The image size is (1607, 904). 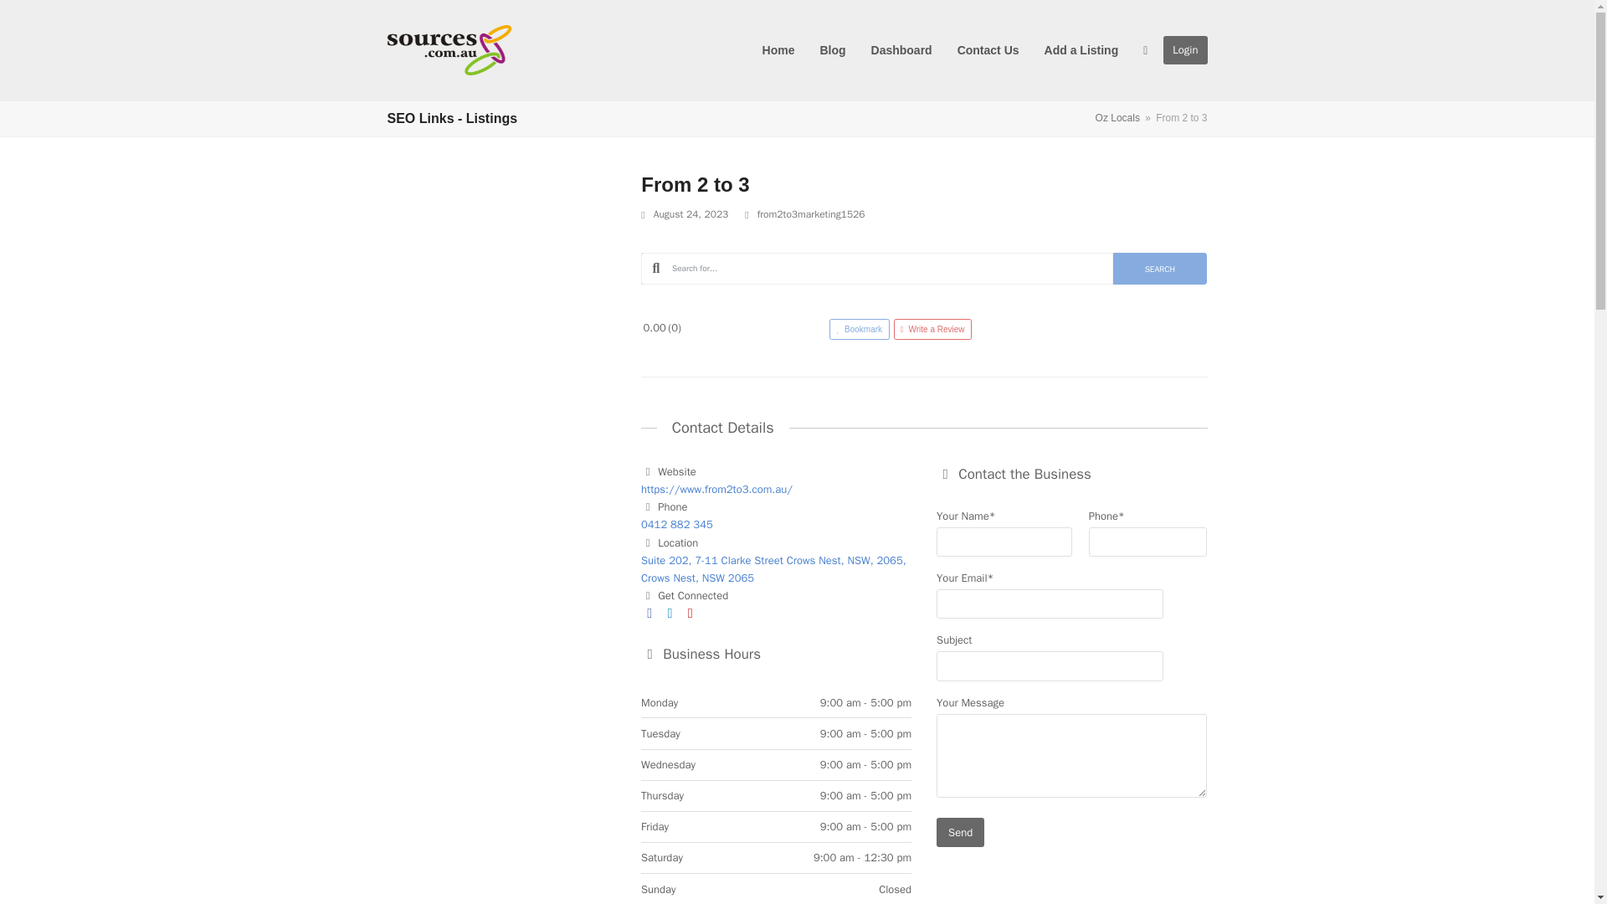 What do you see at coordinates (649, 613) in the screenshot?
I see `Facebook` at bounding box center [649, 613].